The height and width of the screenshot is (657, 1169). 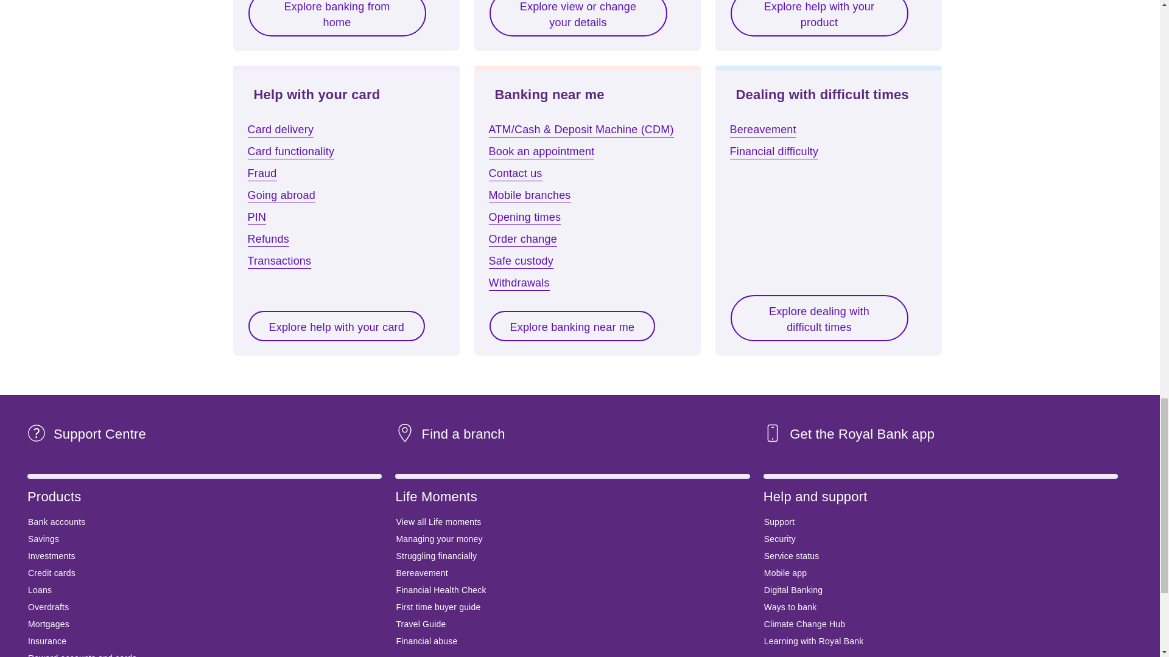 What do you see at coordinates (578, 19) in the screenshot?
I see `Explore view or change your details` at bounding box center [578, 19].